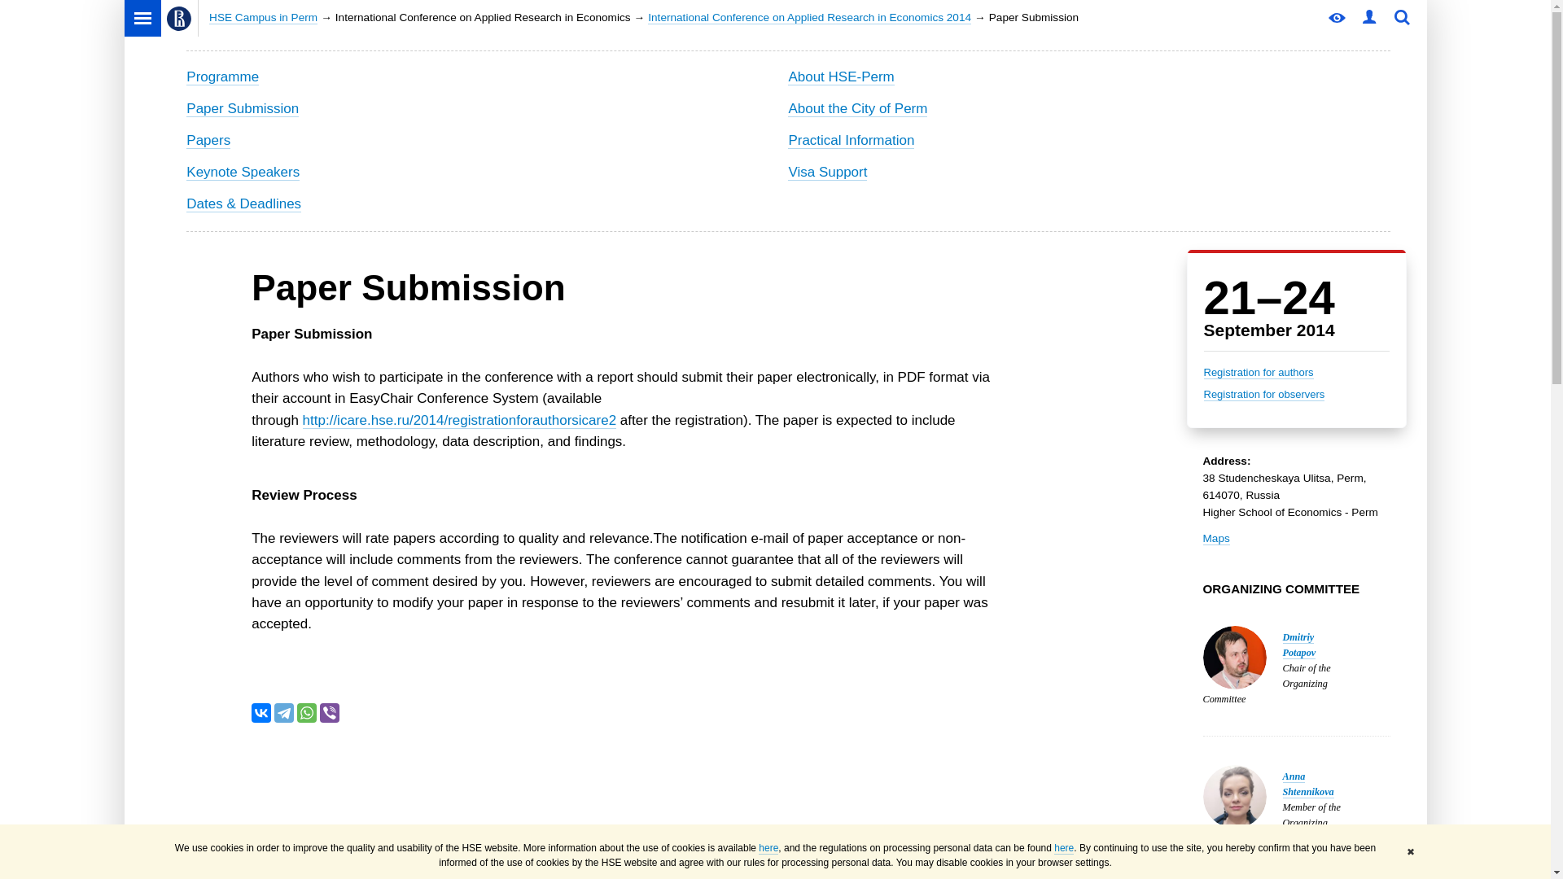 Image resolution: width=1563 pixels, height=879 pixels. What do you see at coordinates (827, 173) in the screenshot?
I see `Visa Support` at bounding box center [827, 173].